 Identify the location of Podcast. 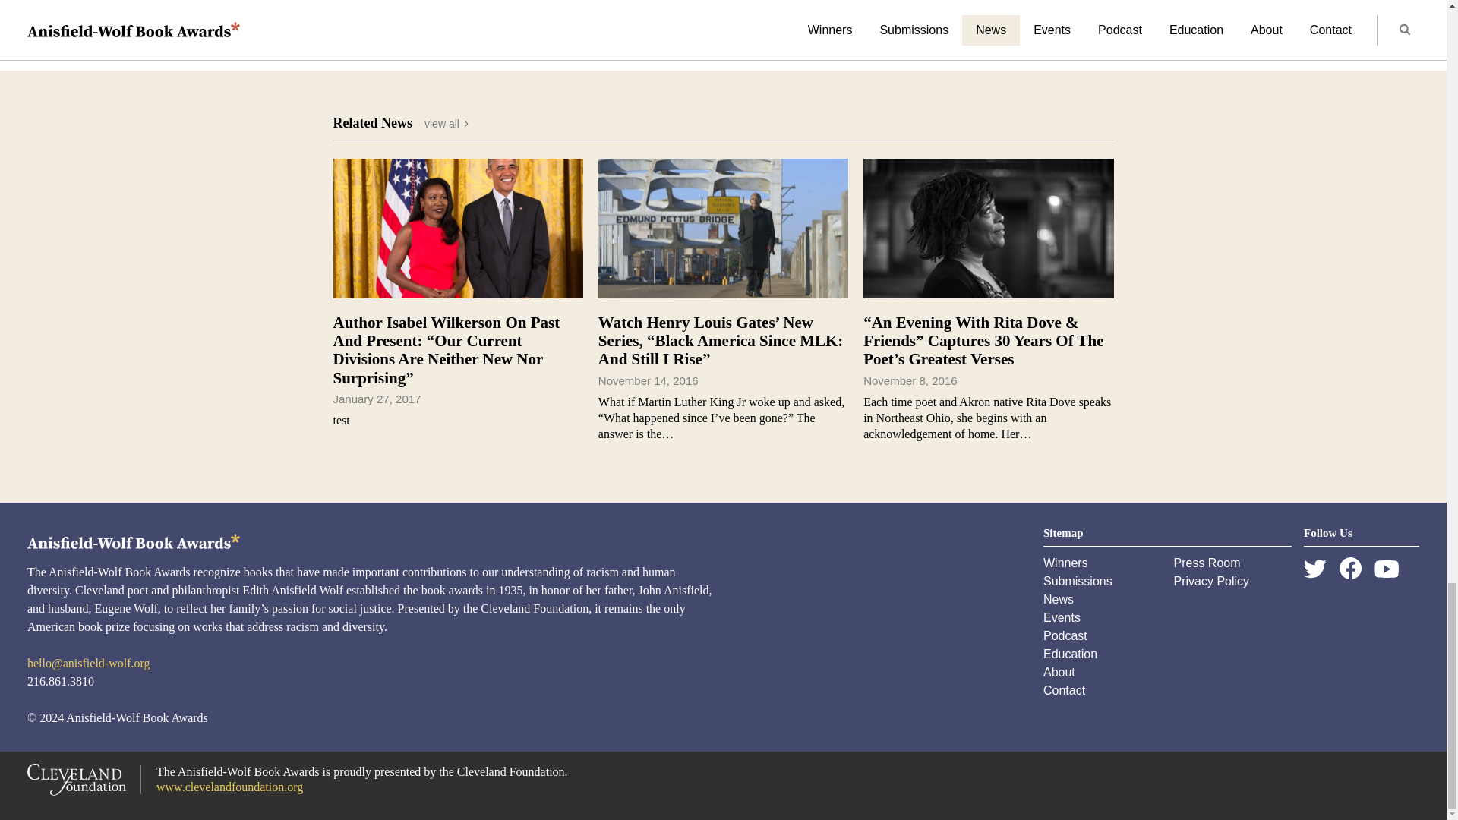
(1065, 635).